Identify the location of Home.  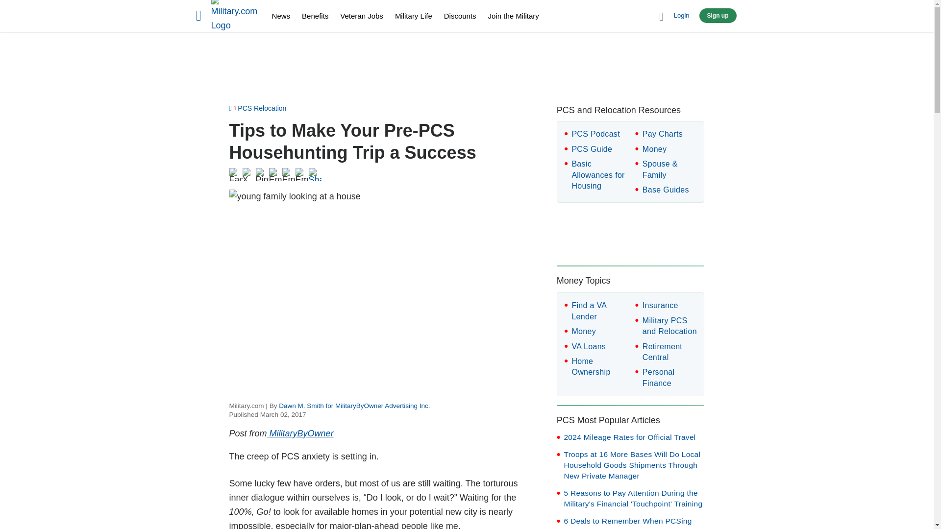
(235, 18).